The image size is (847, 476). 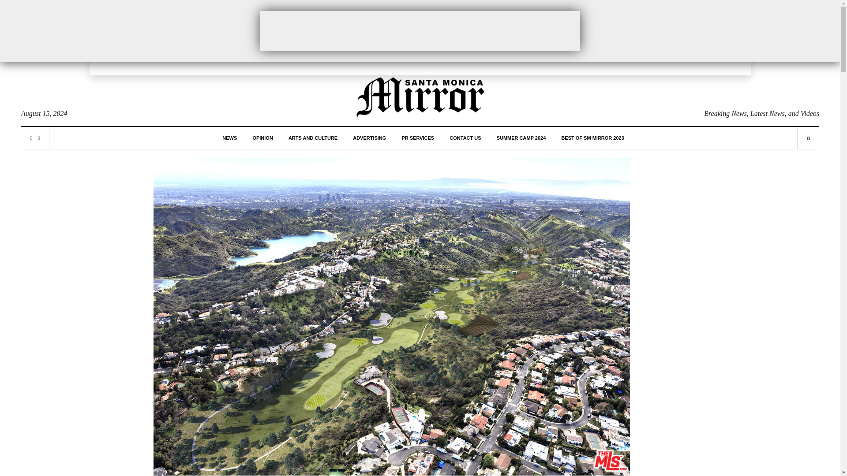 What do you see at coordinates (313, 138) in the screenshot?
I see `ARTS AND CULTURE` at bounding box center [313, 138].